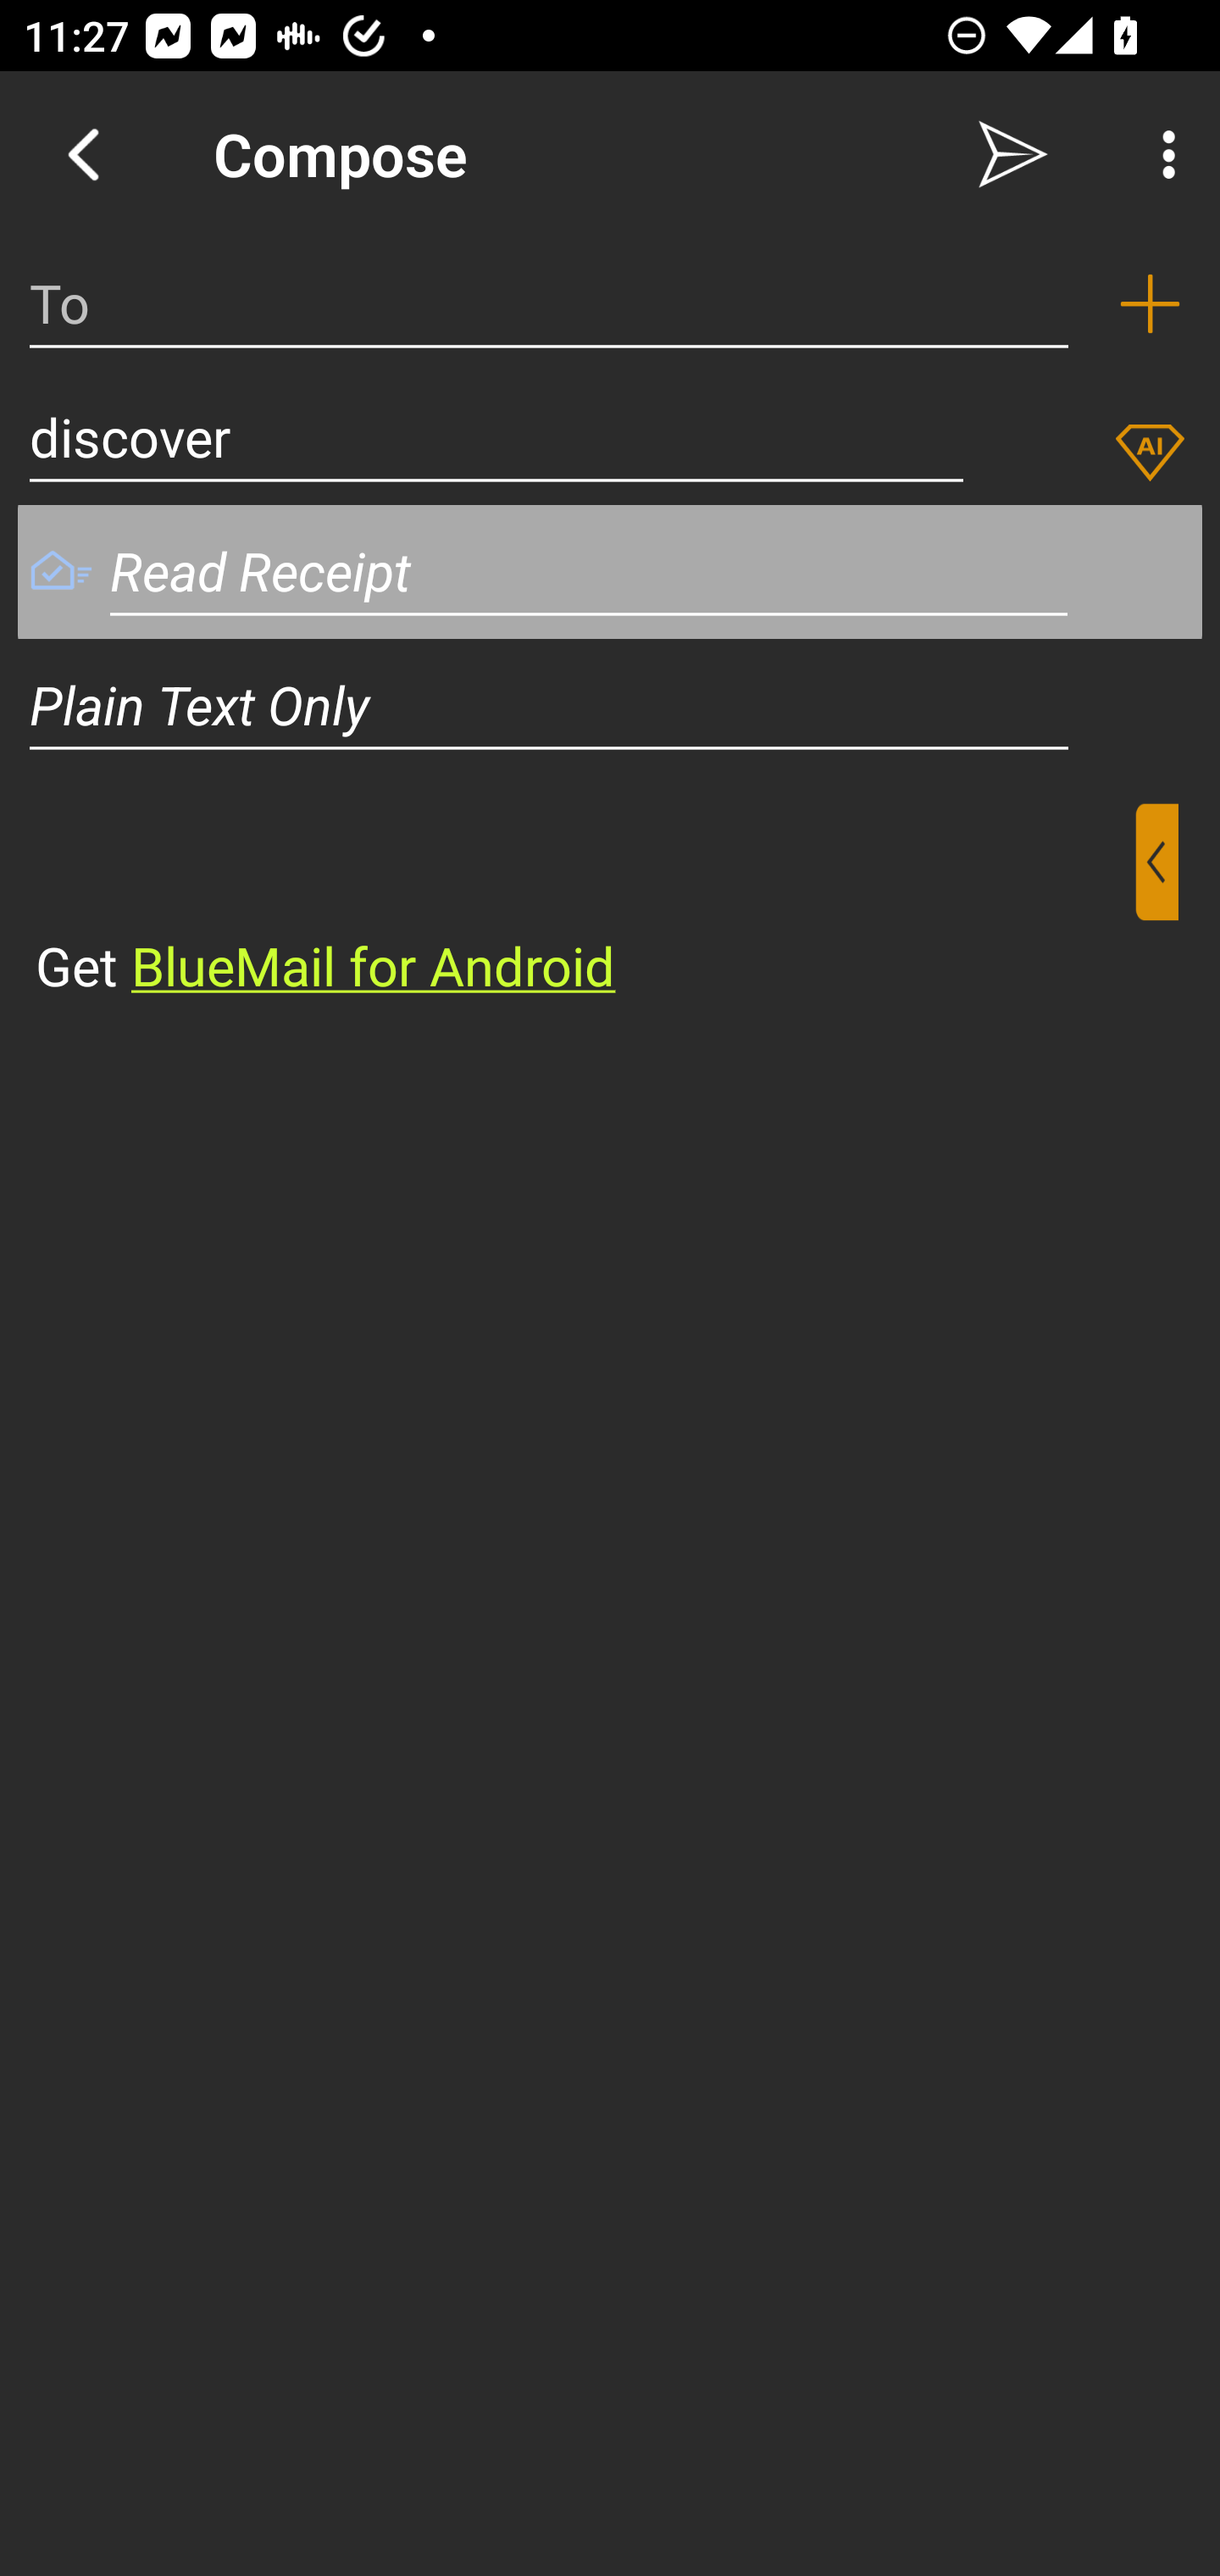 The height and width of the screenshot is (2576, 1220). I want to click on Send, so click(1013, 154).